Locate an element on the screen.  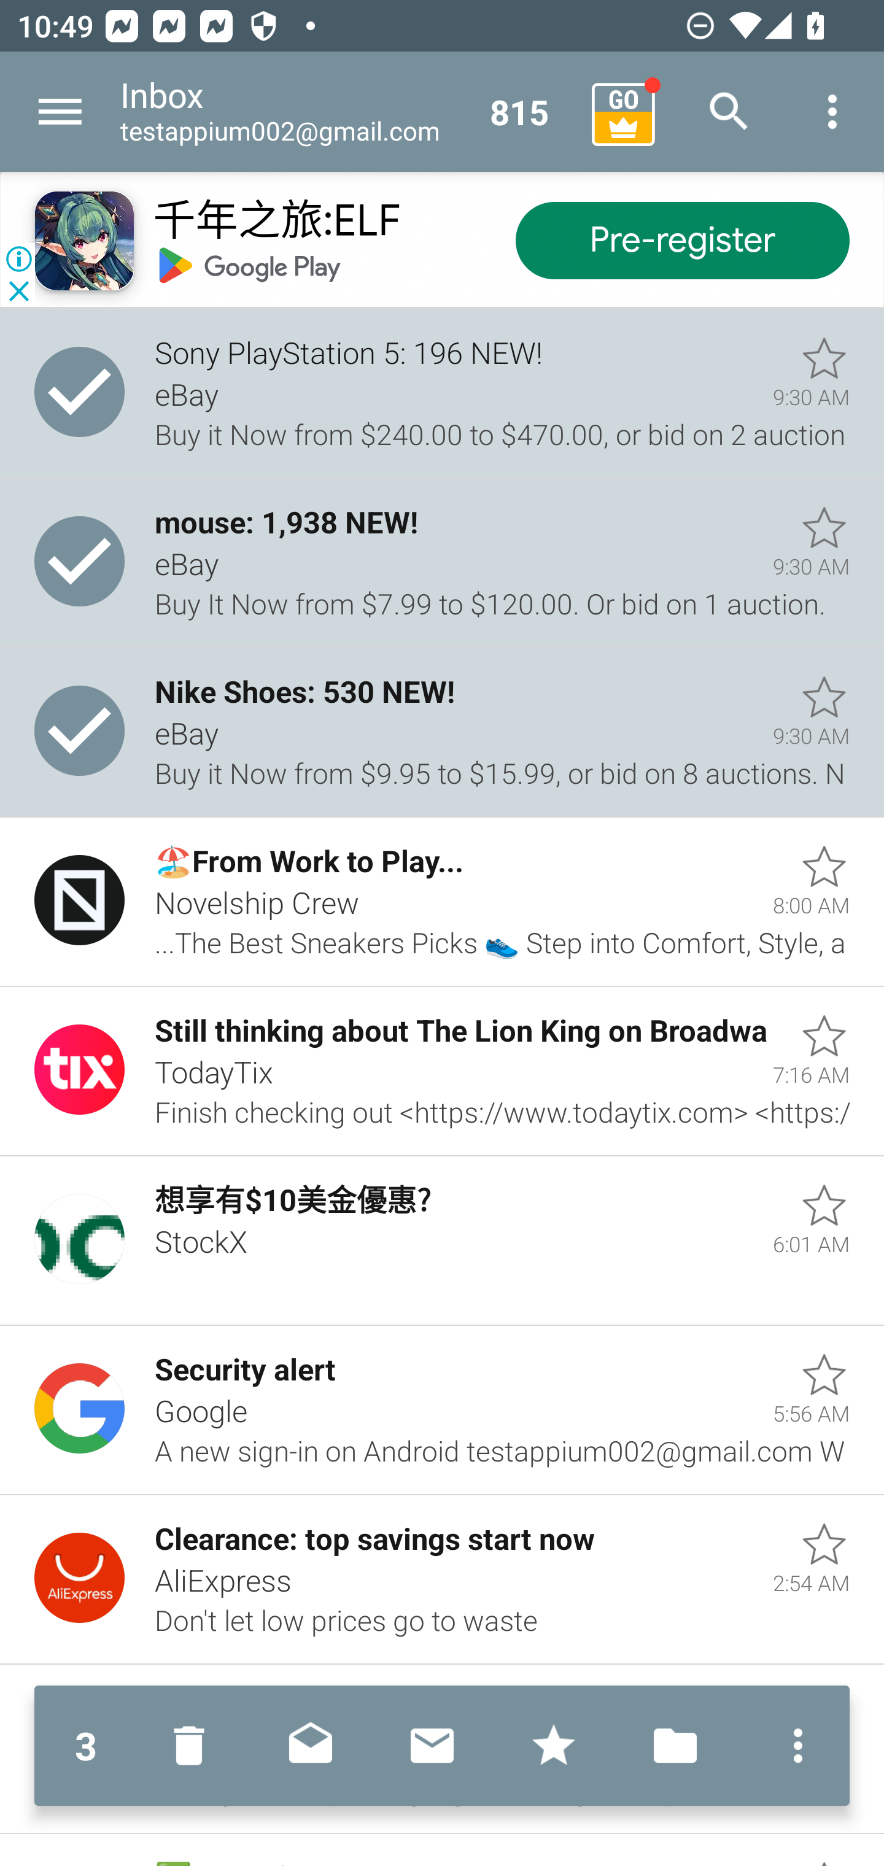
千年之旅:ELF is located at coordinates (276, 222).